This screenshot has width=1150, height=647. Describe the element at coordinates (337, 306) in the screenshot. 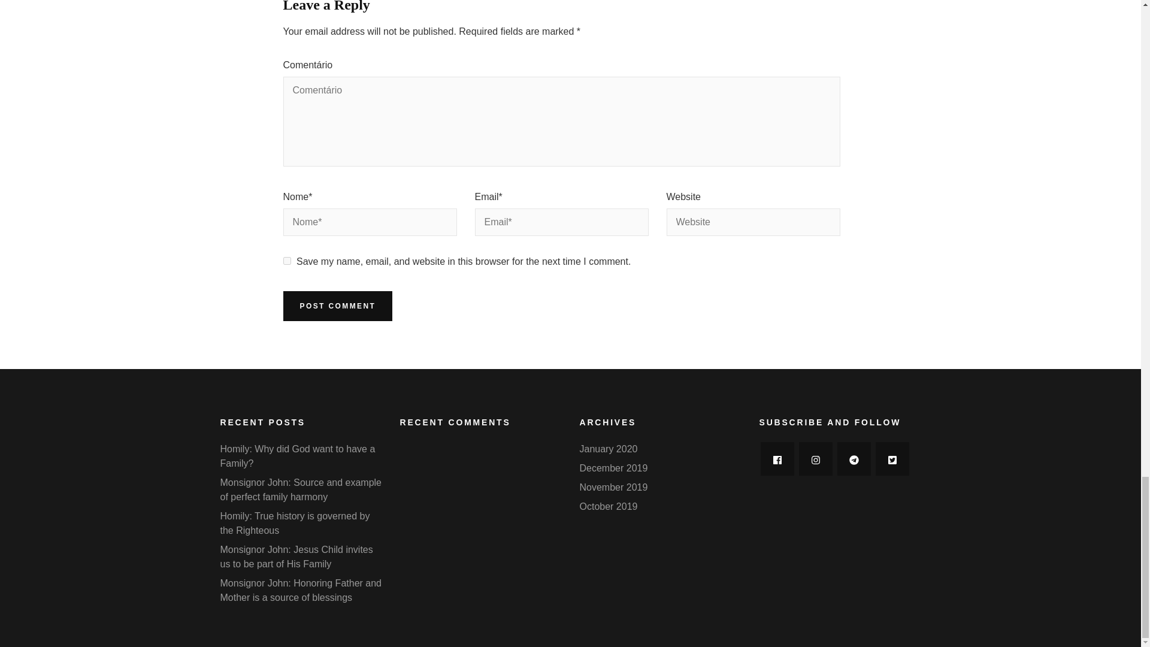

I see `Post Comment` at that location.